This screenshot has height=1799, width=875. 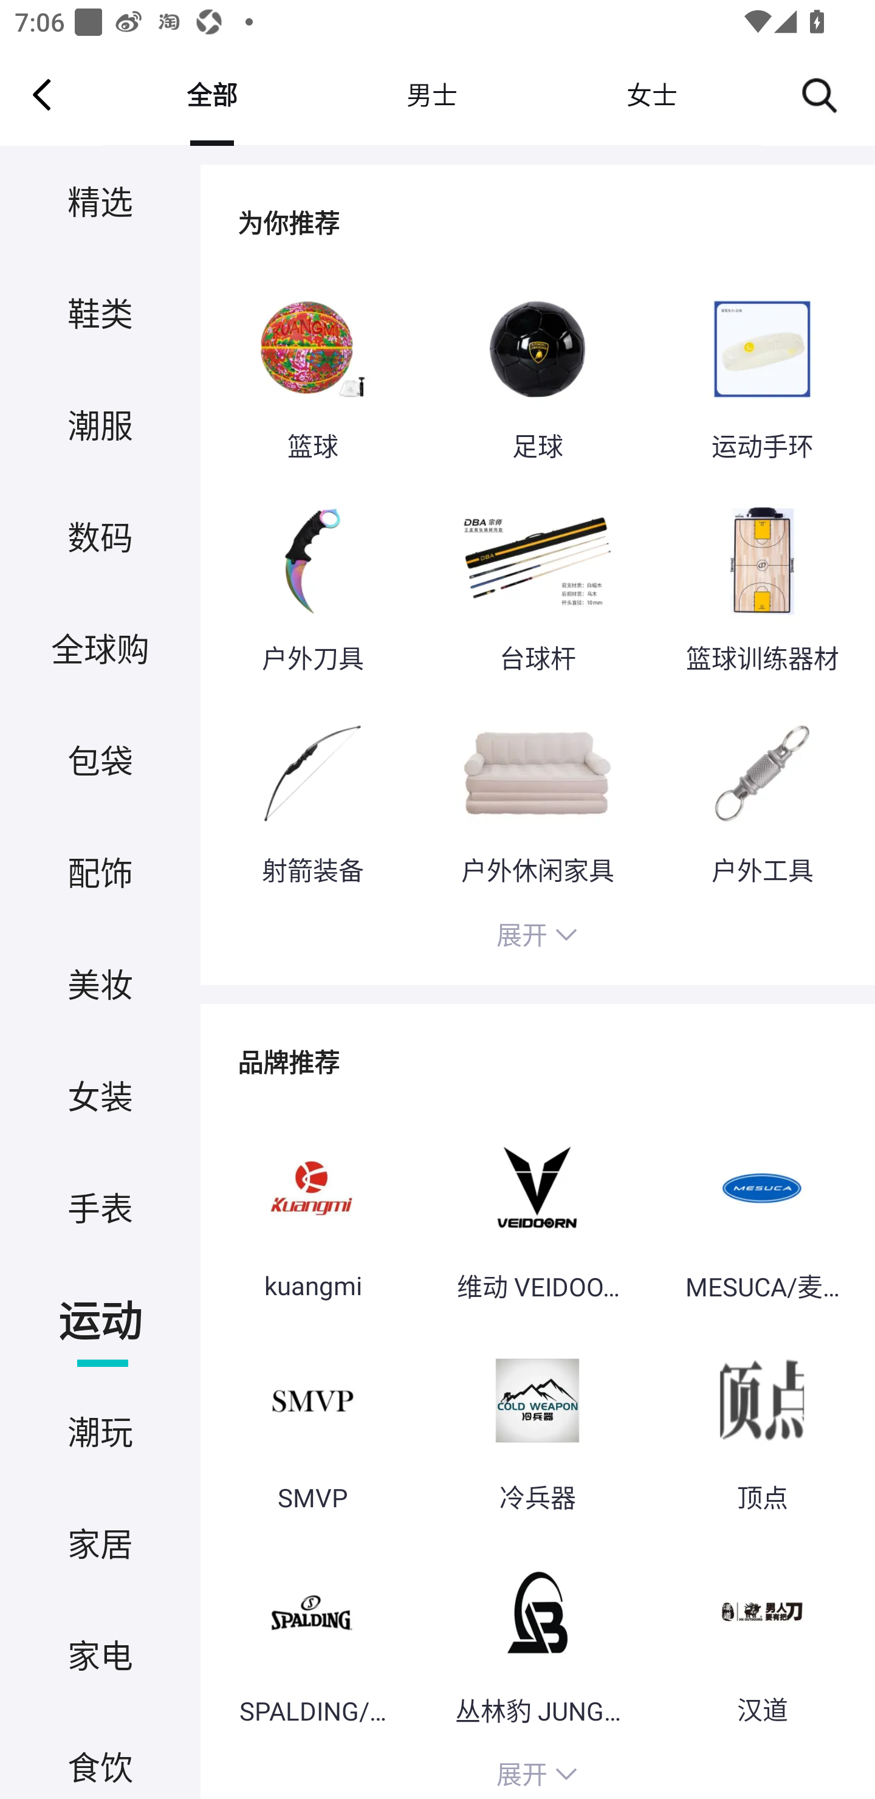 What do you see at coordinates (762, 585) in the screenshot?
I see `篮球训练器材` at bounding box center [762, 585].